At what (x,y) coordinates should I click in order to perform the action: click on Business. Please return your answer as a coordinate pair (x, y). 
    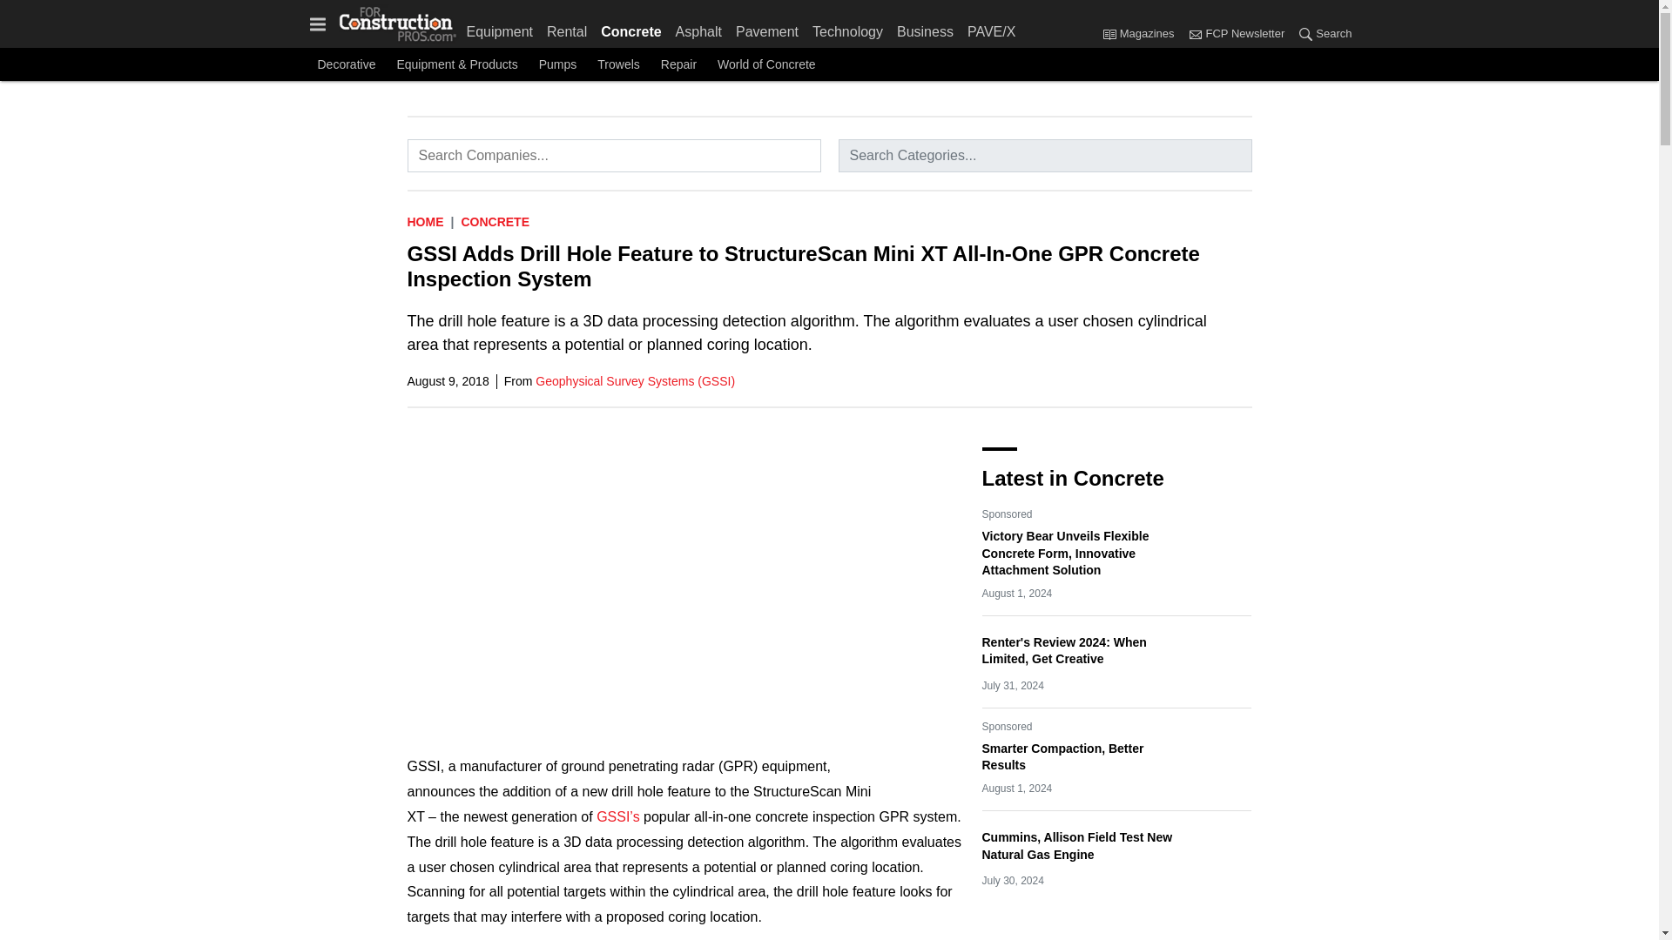
    Looking at the image, I should click on (925, 28).